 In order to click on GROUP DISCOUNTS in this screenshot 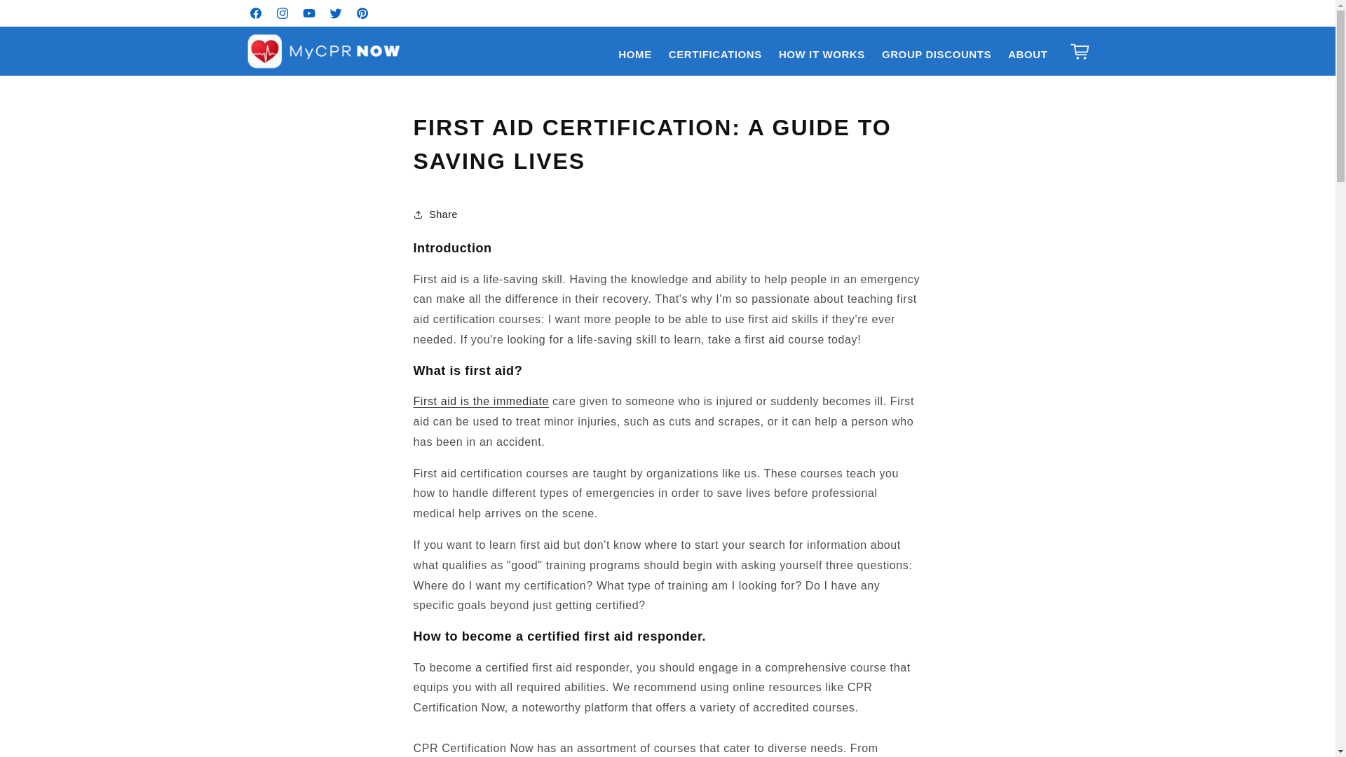, I will do `click(937, 55)`.